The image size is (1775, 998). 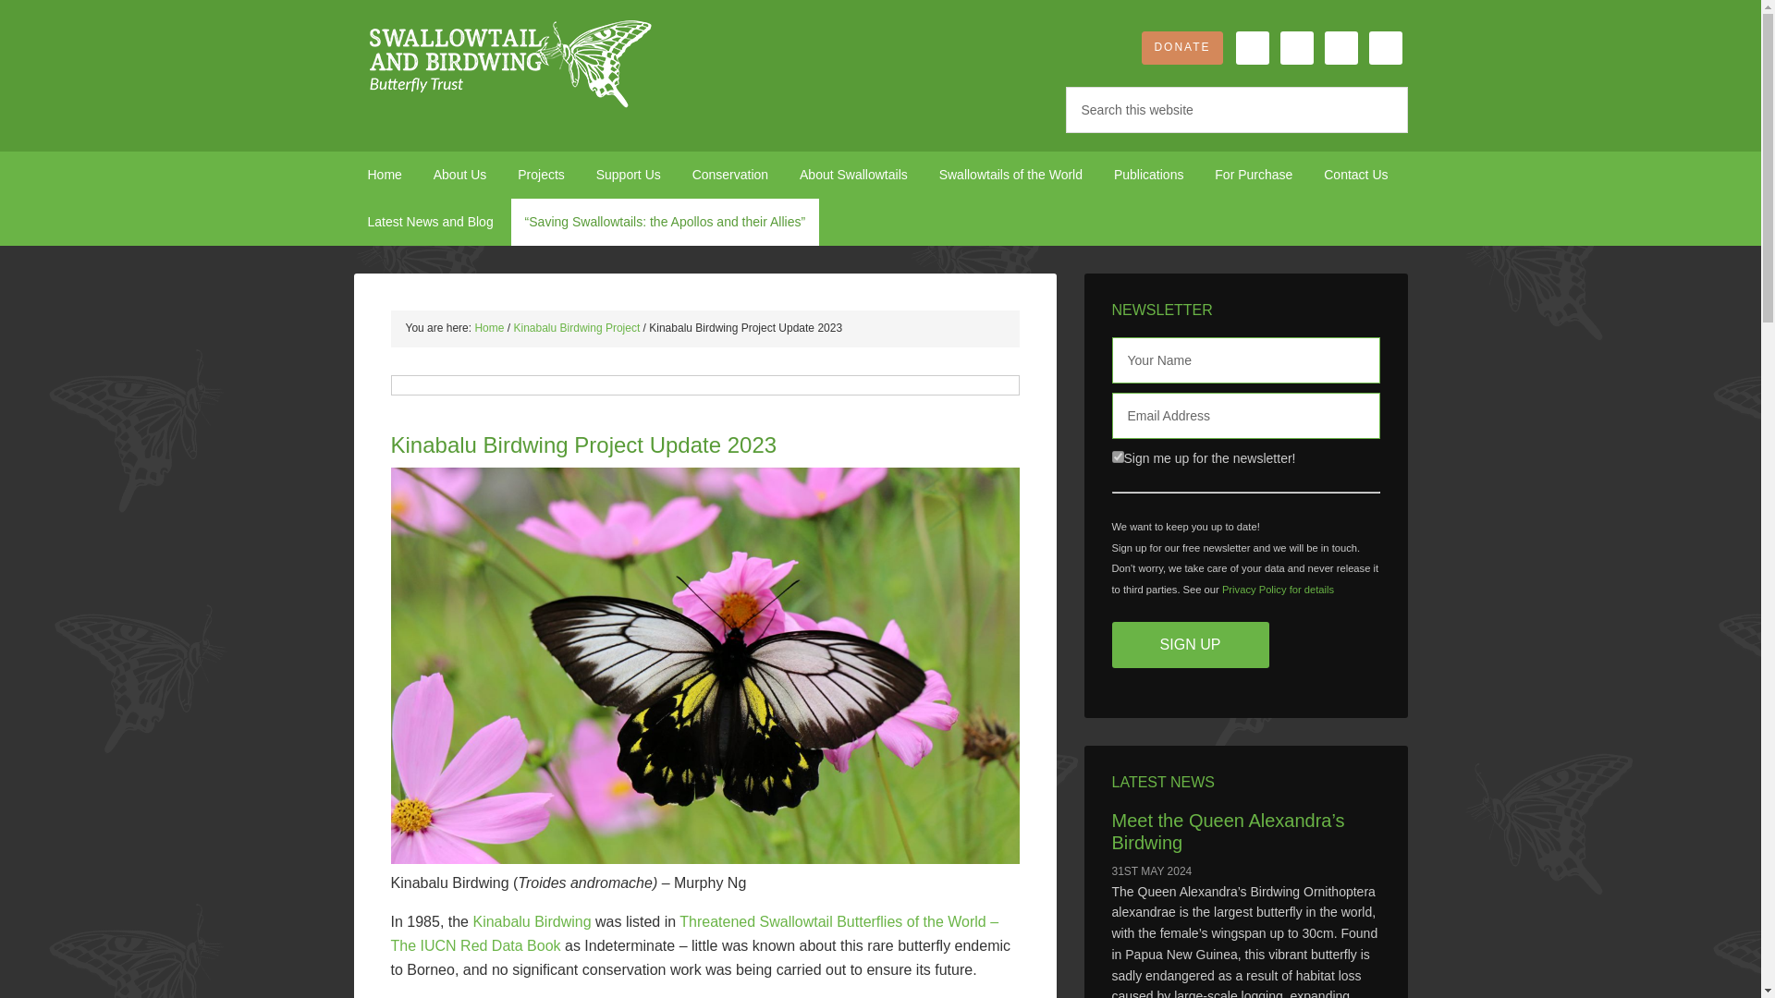 What do you see at coordinates (1189, 644) in the screenshot?
I see `Sign Up` at bounding box center [1189, 644].